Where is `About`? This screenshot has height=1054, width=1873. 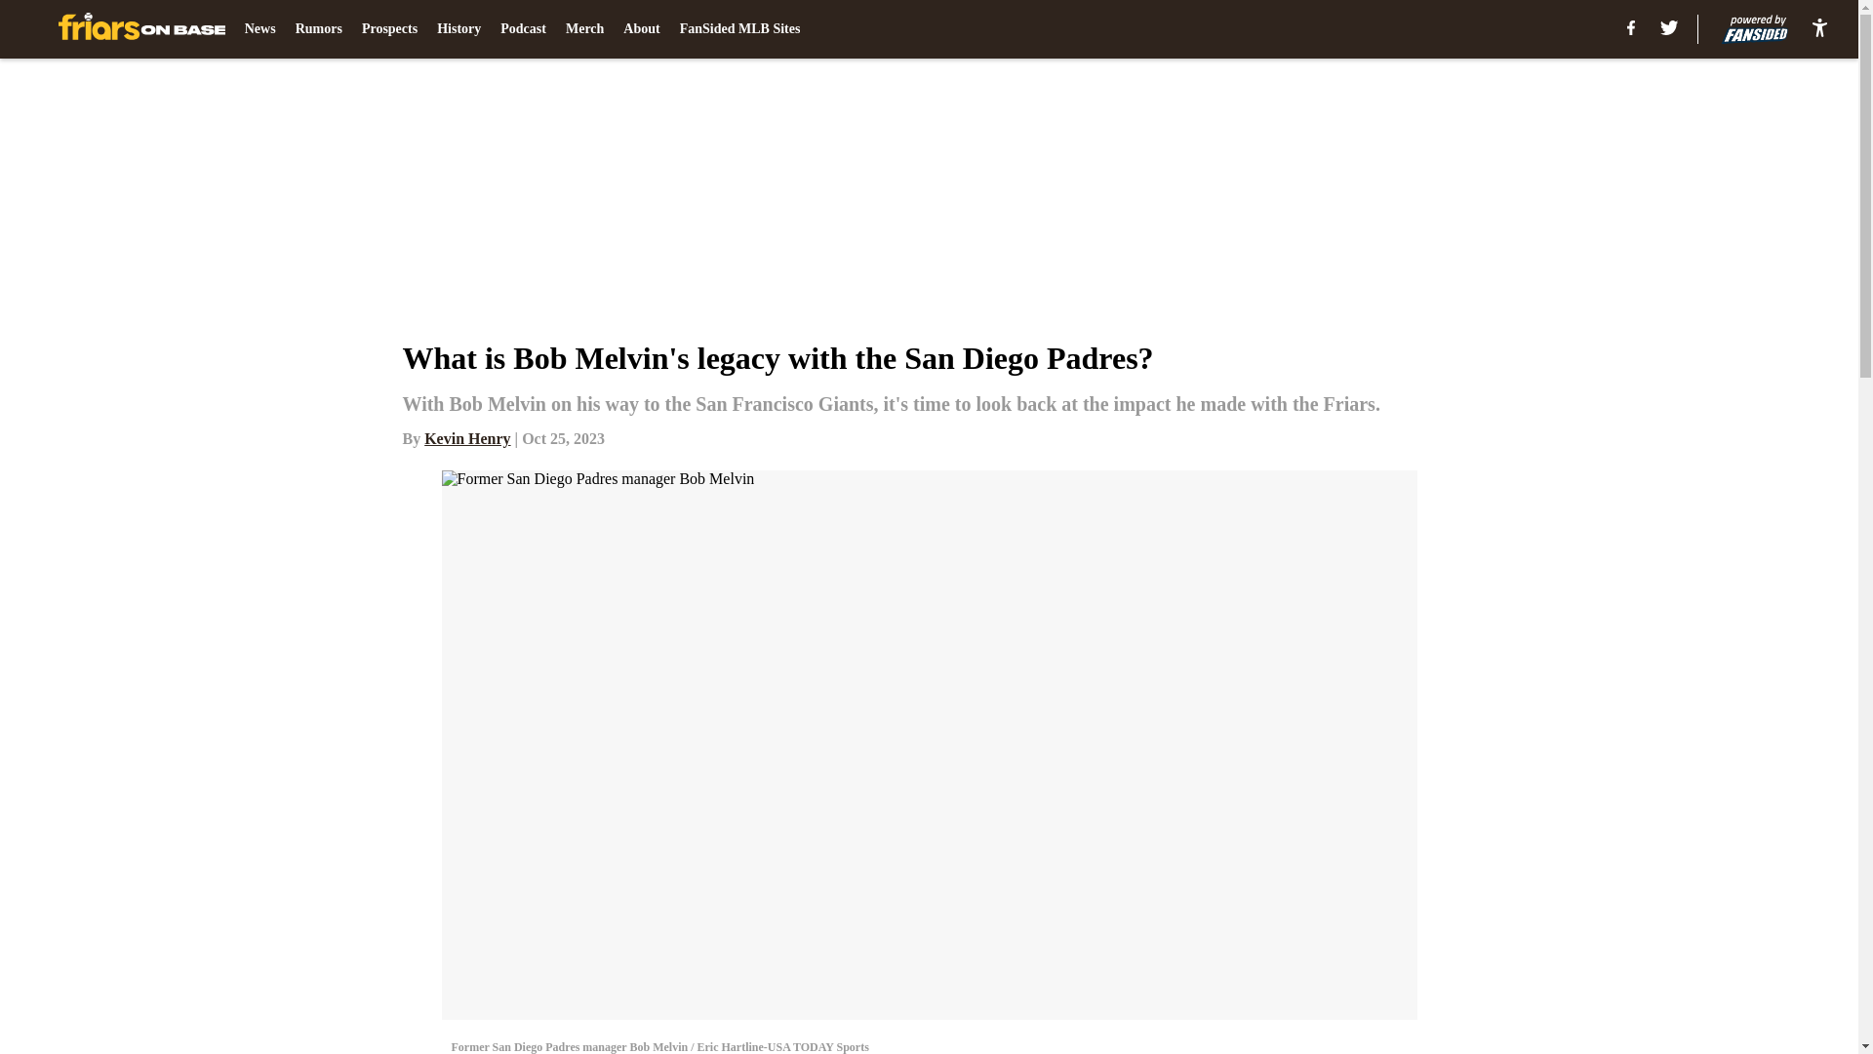
About is located at coordinates (641, 29).